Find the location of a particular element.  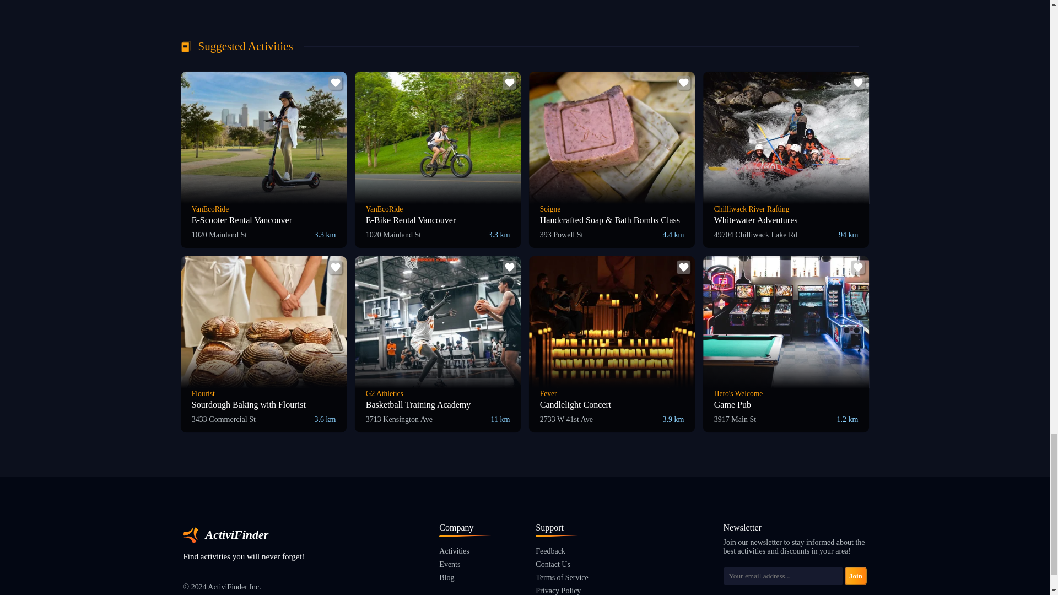

Blog is located at coordinates (465, 578).